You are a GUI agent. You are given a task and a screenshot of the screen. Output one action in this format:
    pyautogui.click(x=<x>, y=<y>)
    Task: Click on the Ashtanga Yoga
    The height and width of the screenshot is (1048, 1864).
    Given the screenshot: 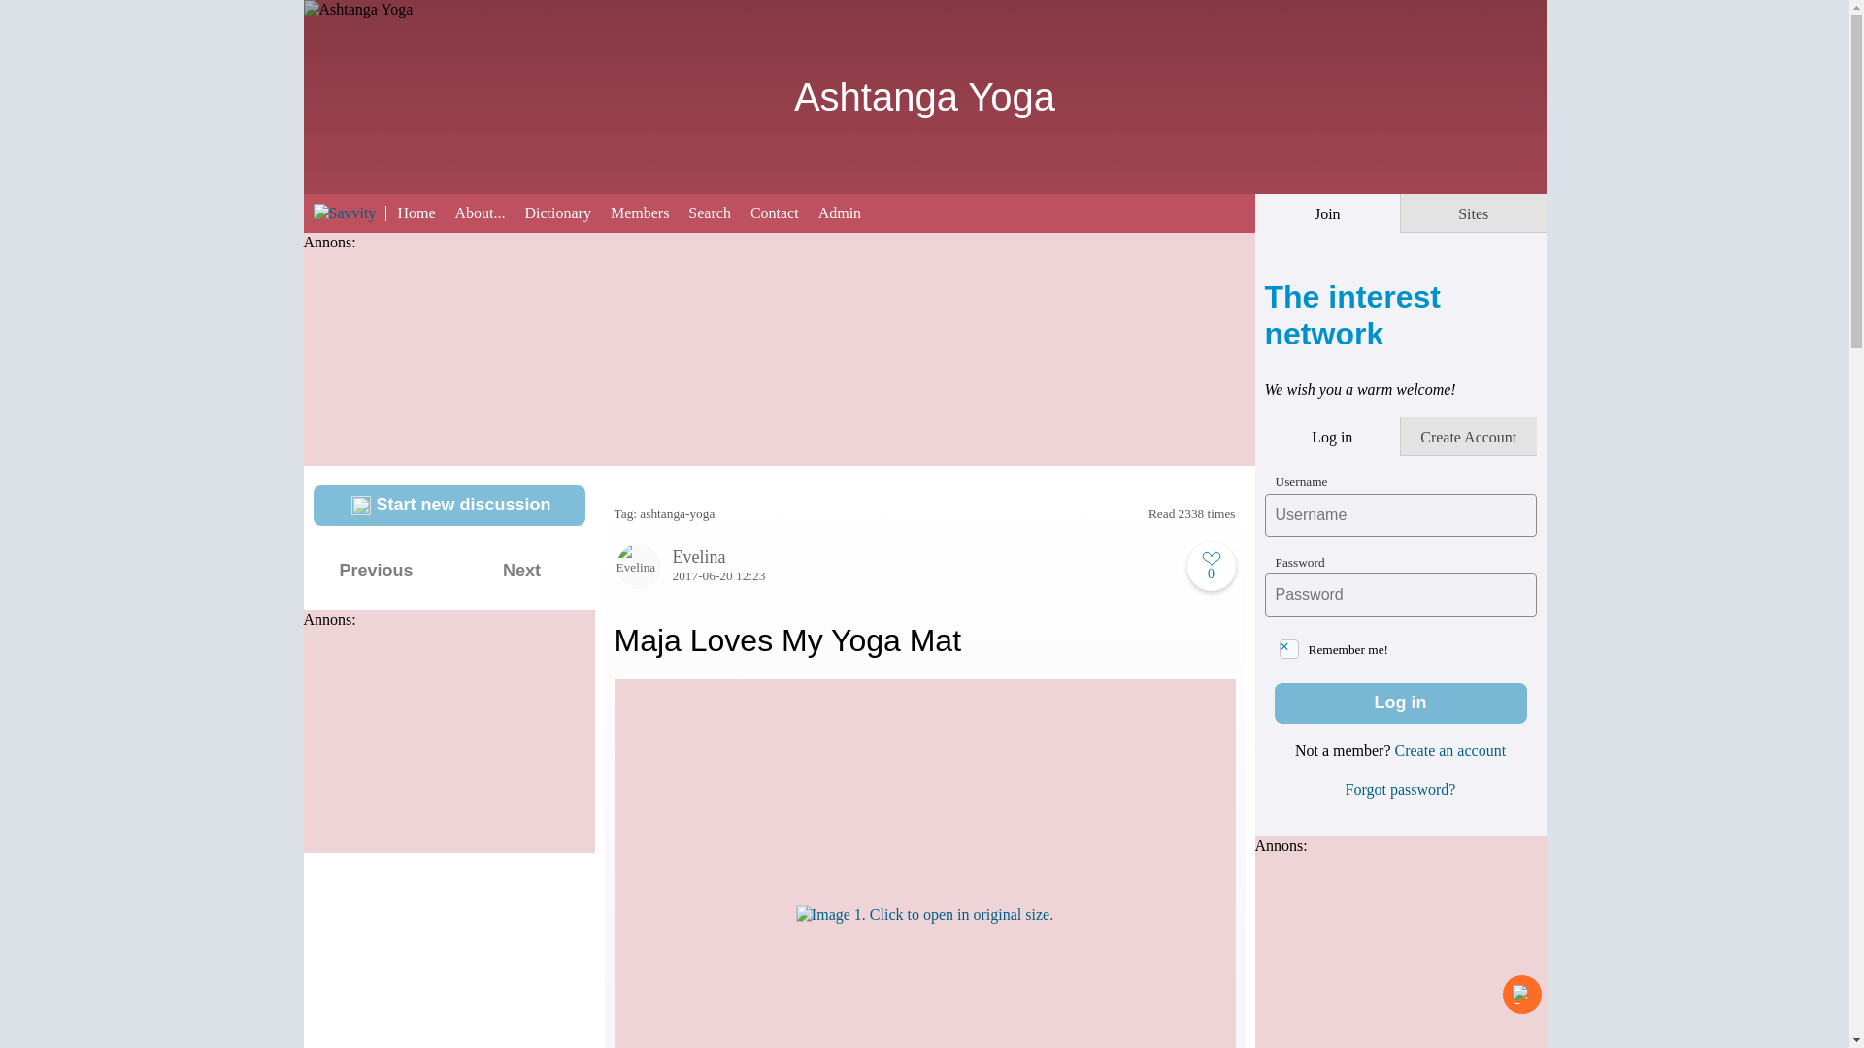 What is the action you would take?
    pyautogui.click(x=924, y=105)
    